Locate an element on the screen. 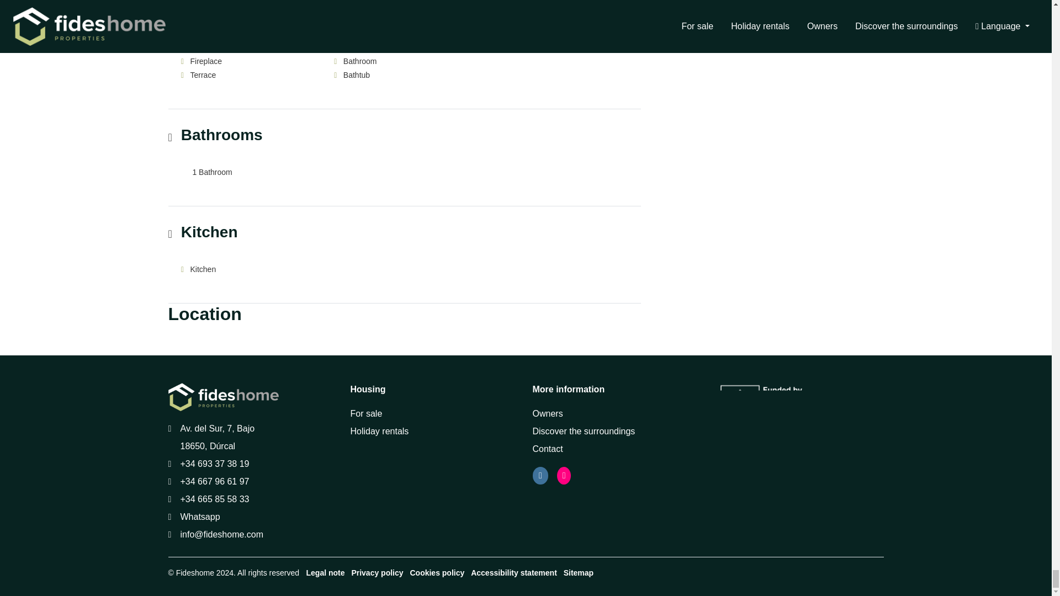 Image resolution: width=1060 pixels, height=596 pixels. Contact is located at coordinates (547, 448).